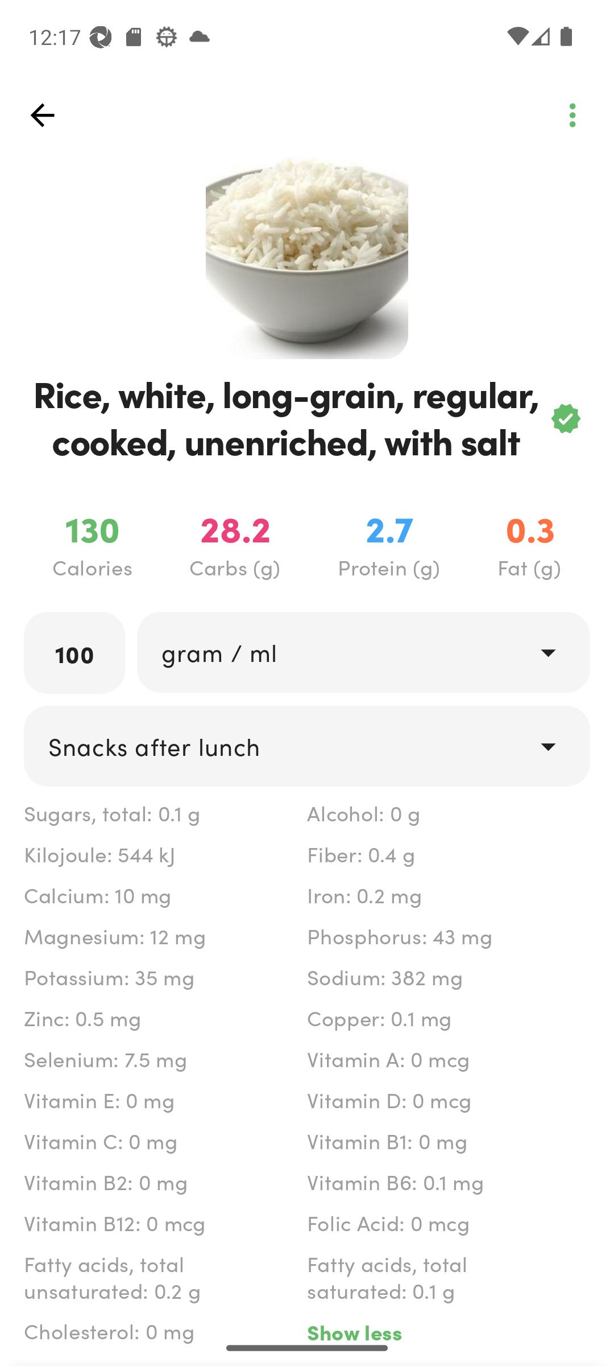  Describe the element at coordinates (42, 115) in the screenshot. I see `top_left_action` at that location.